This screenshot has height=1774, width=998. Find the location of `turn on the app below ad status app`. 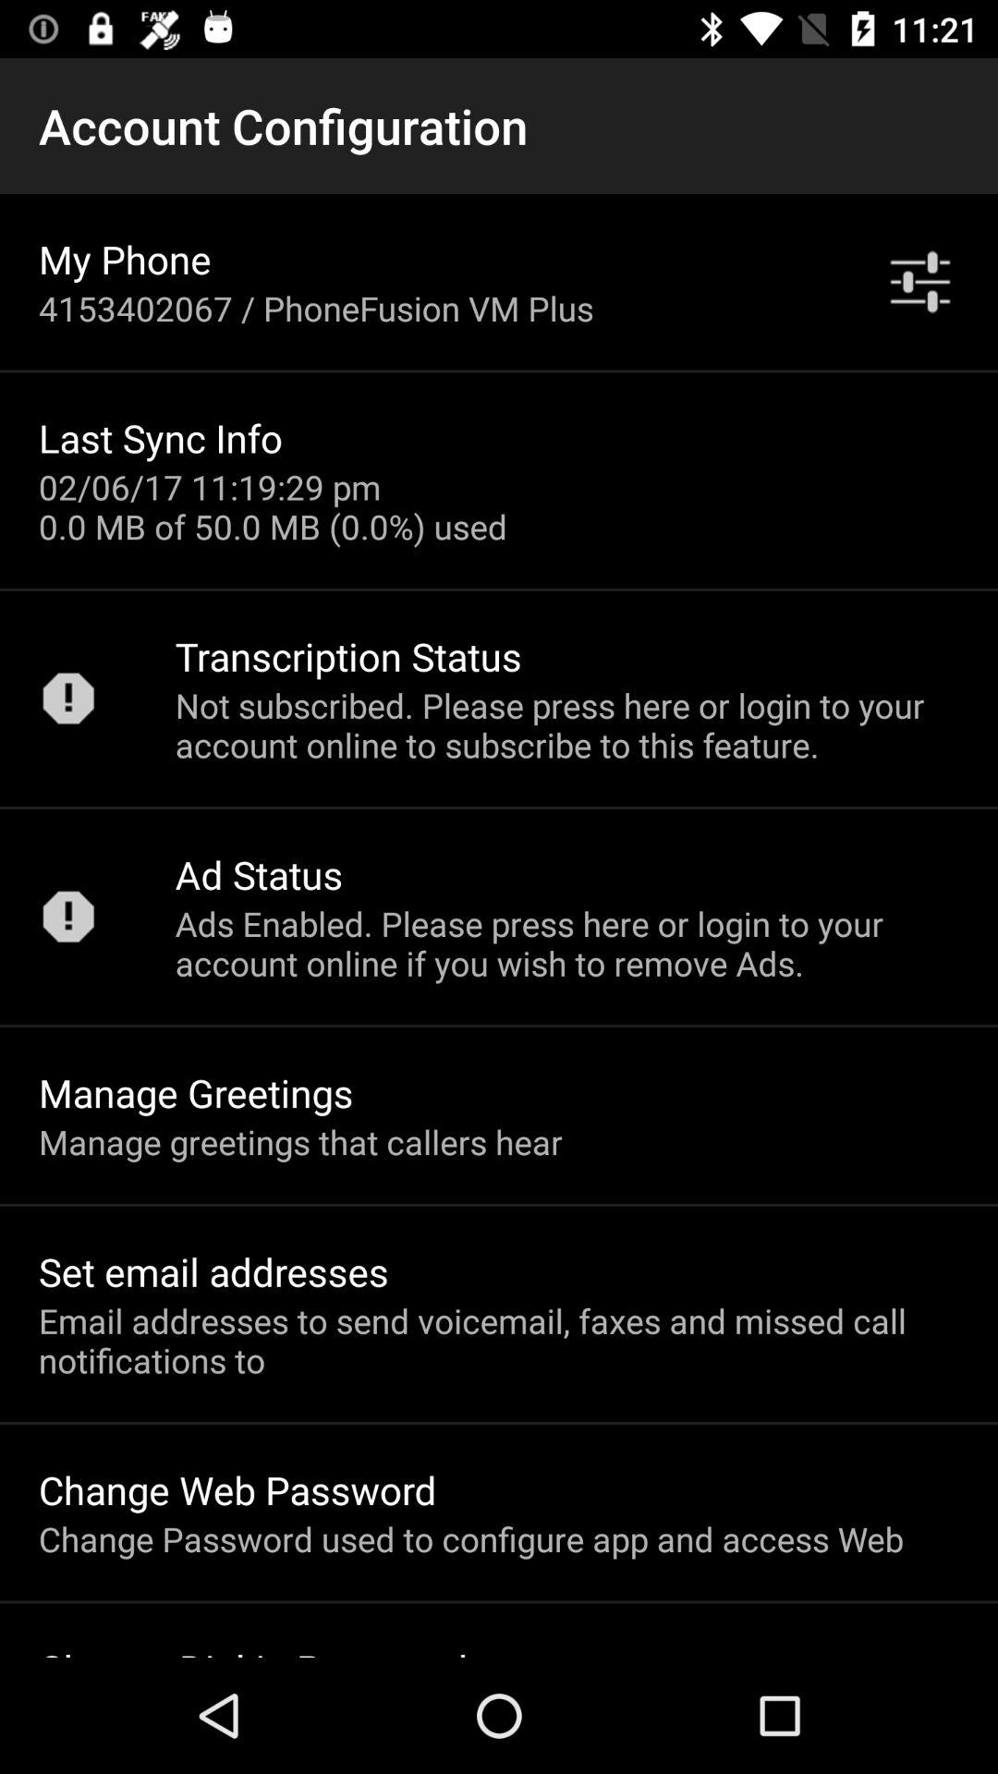

turn on the app below ad status app is located at coordinates (567, 943).